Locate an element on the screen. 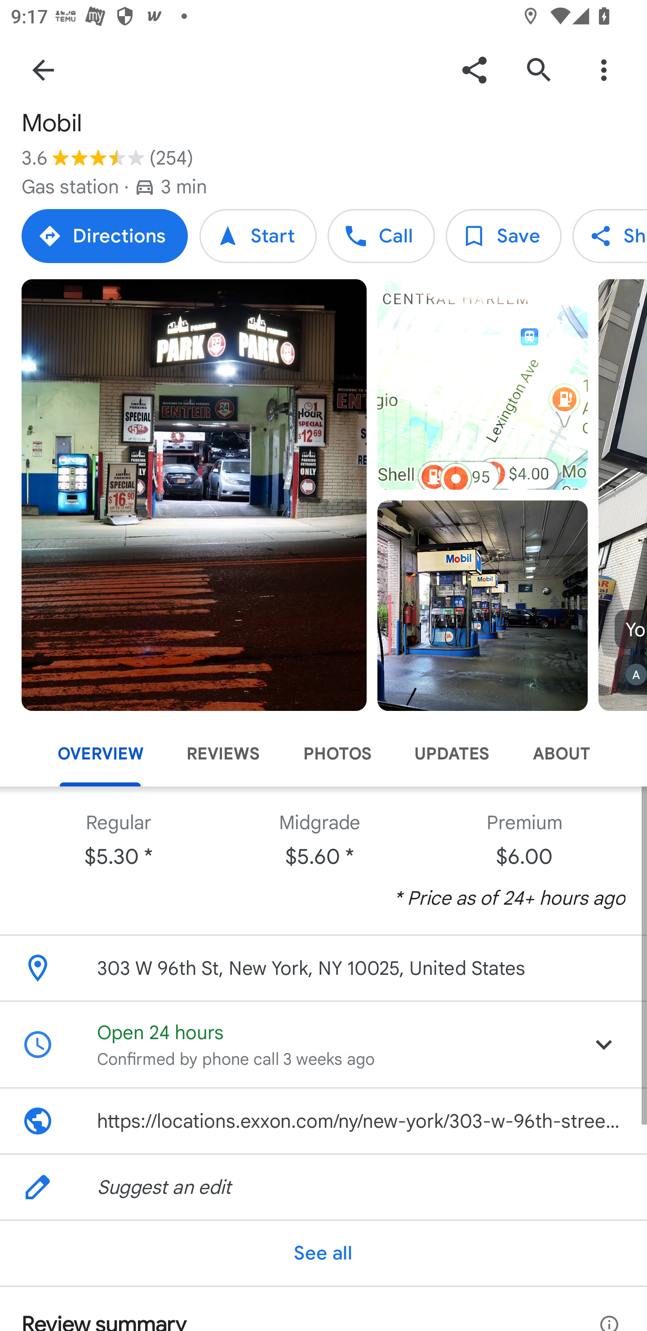  Share Mobil Share Share Mobil is located at coordinates (610, 236).